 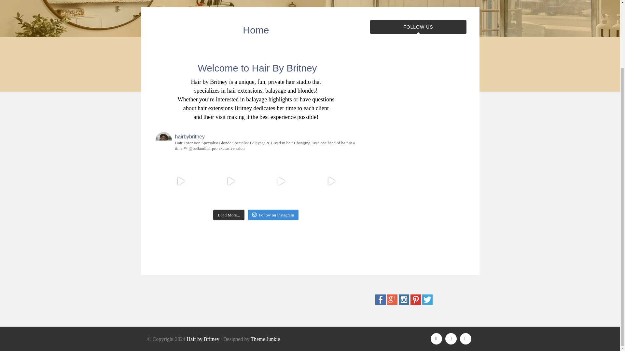 I want to click on Twitter, so click(x=427, y=303).